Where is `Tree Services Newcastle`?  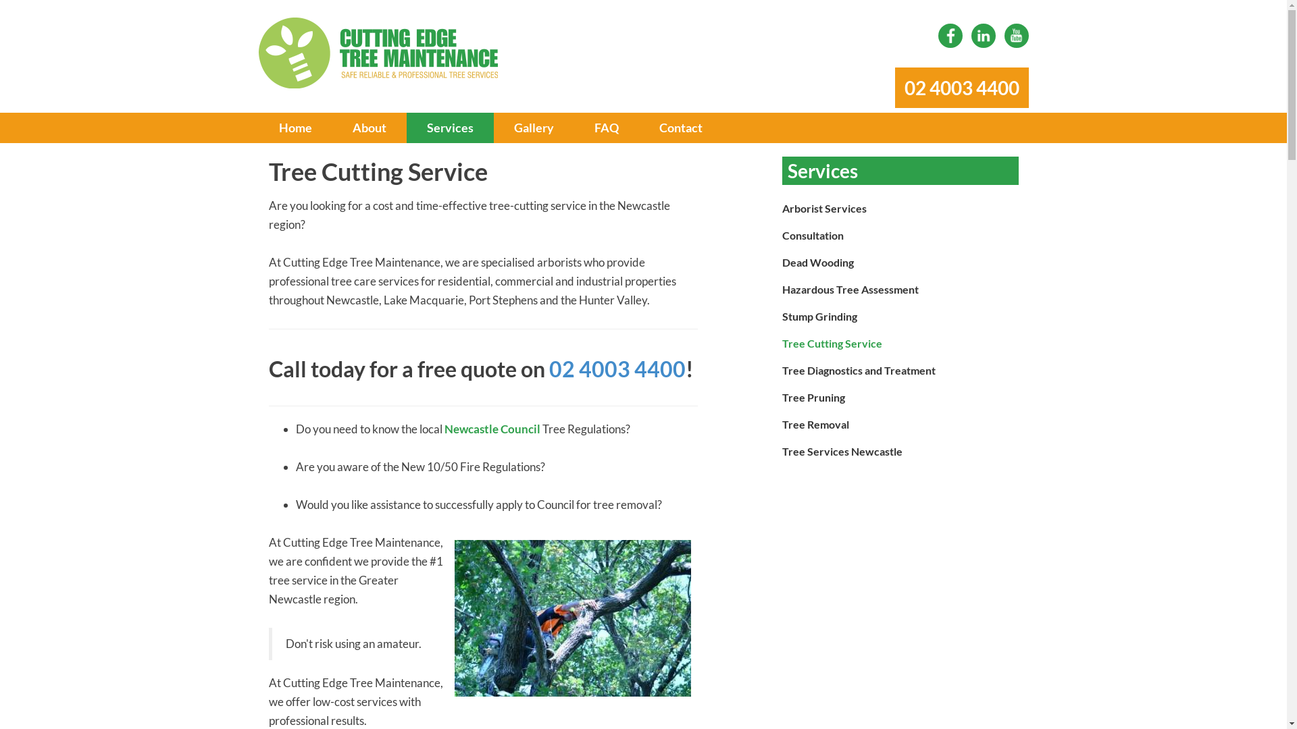 Tree Services Newcastle is located at coordinates (900, 452).